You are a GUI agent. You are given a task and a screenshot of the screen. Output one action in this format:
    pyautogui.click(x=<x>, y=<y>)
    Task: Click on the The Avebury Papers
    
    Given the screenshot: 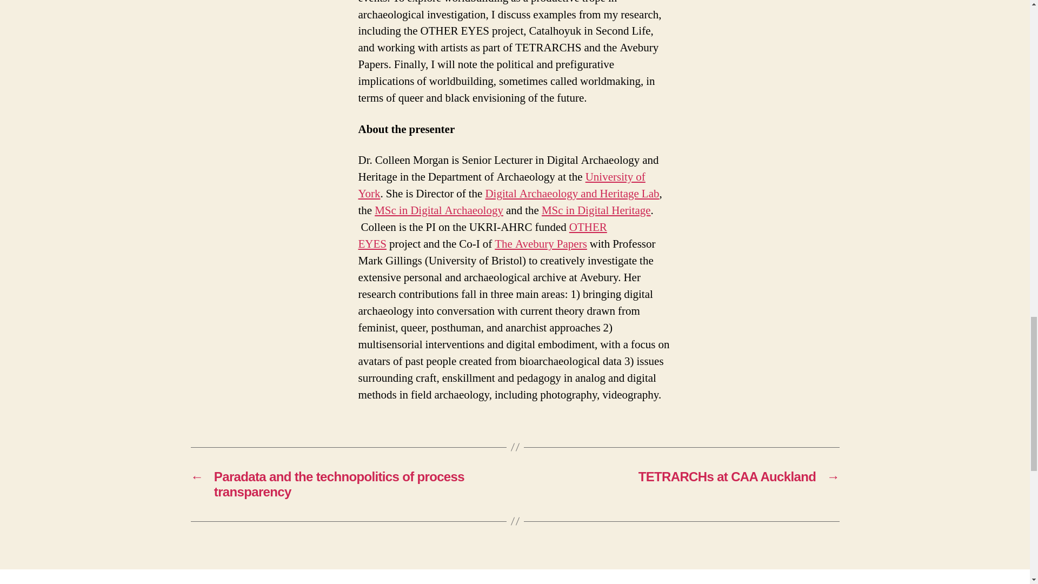 What is the action you would take?
    pyautogui.click(x=541, y=244)
    